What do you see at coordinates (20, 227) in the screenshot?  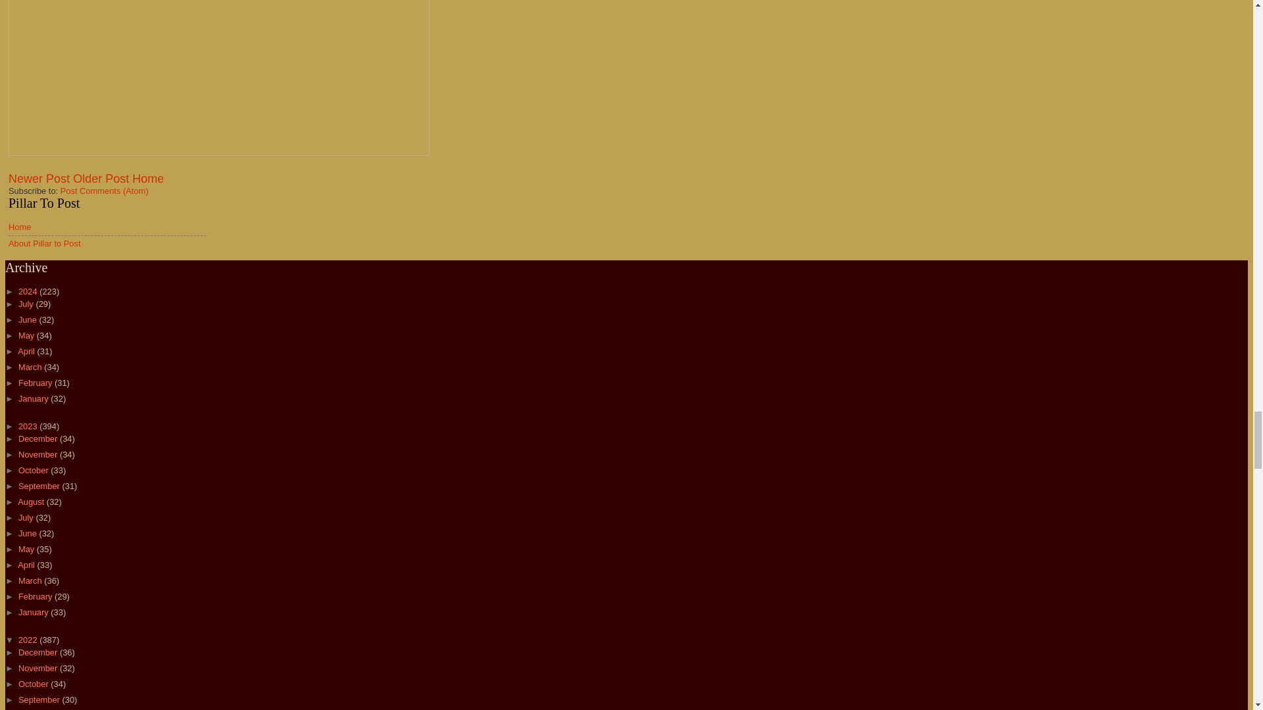 I see `Home` at bounding box center [20, 227].